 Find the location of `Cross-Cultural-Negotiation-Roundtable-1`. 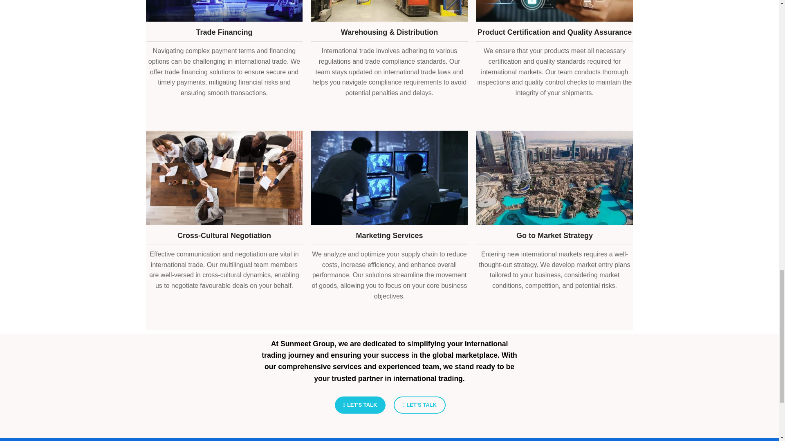

Cross-Cultural-Negotiation-Roundtable-1 is located at coordinates (224, 177).